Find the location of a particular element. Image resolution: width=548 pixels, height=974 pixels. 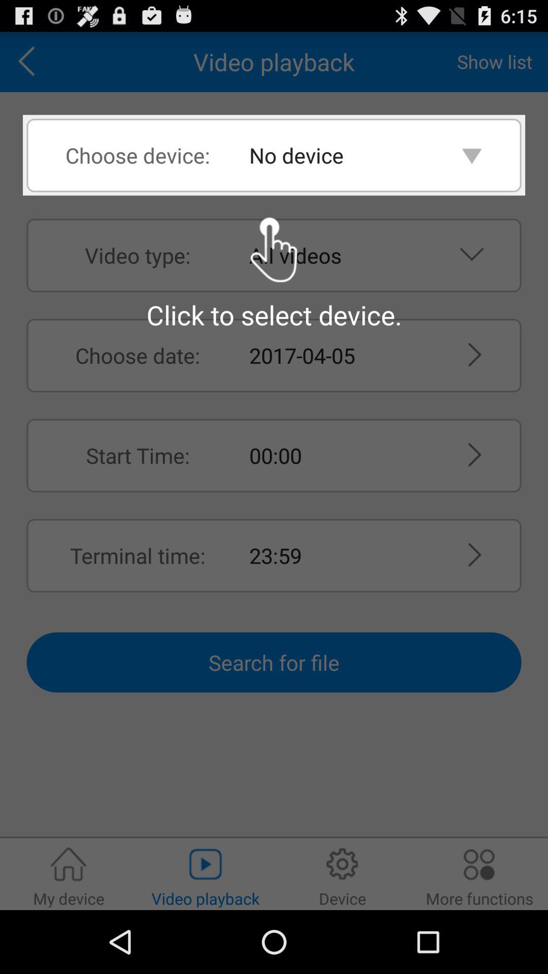

press the app above choose device: item is located at coordinates (30, 62).